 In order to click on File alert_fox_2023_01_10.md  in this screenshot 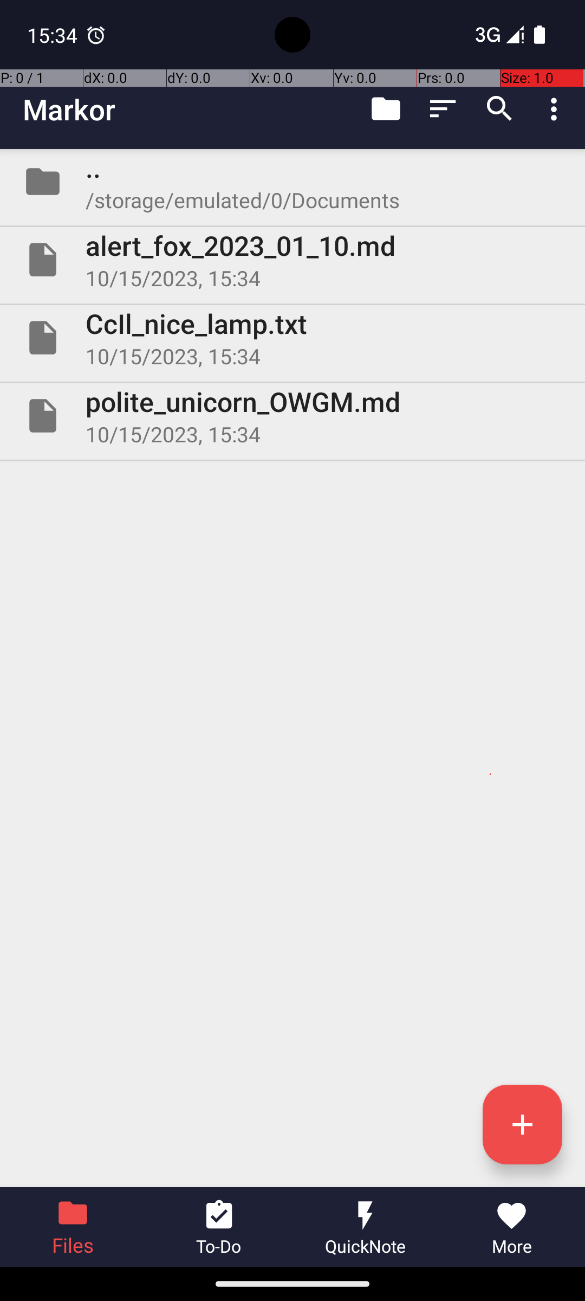, I will do `click(292, 260)`.